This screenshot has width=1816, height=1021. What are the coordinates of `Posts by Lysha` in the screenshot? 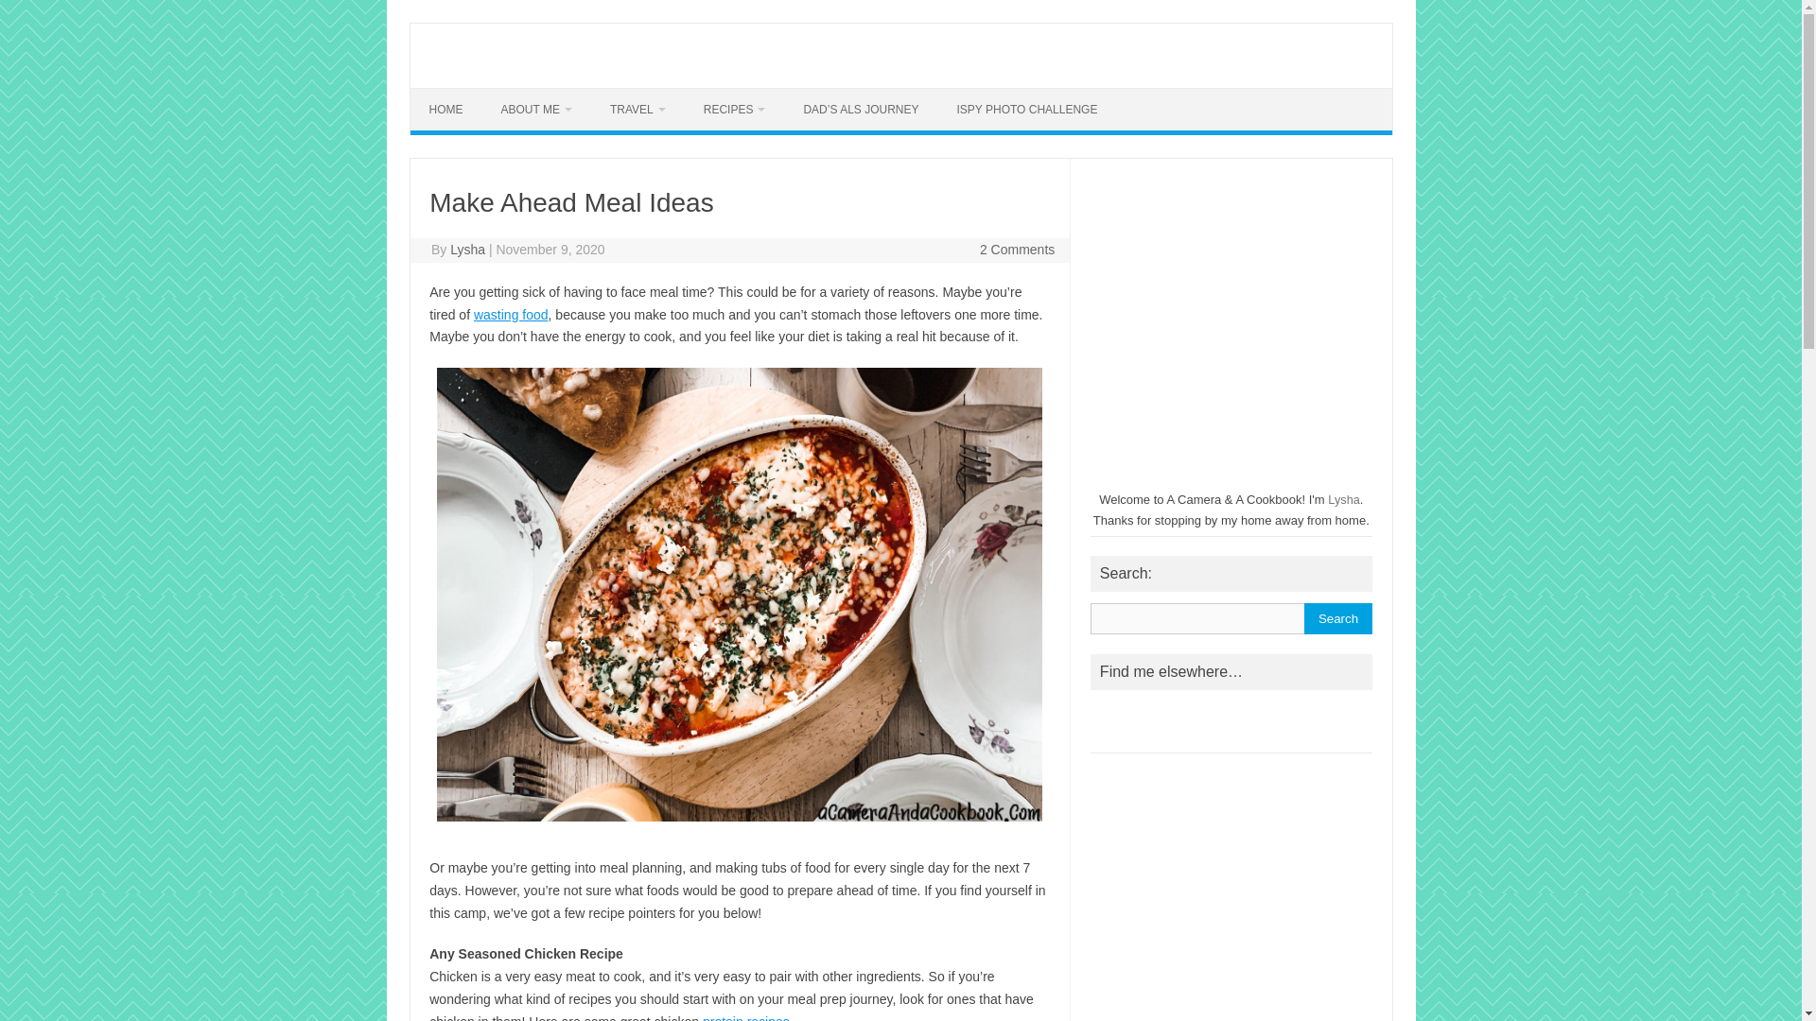 It's located at (467, 250).